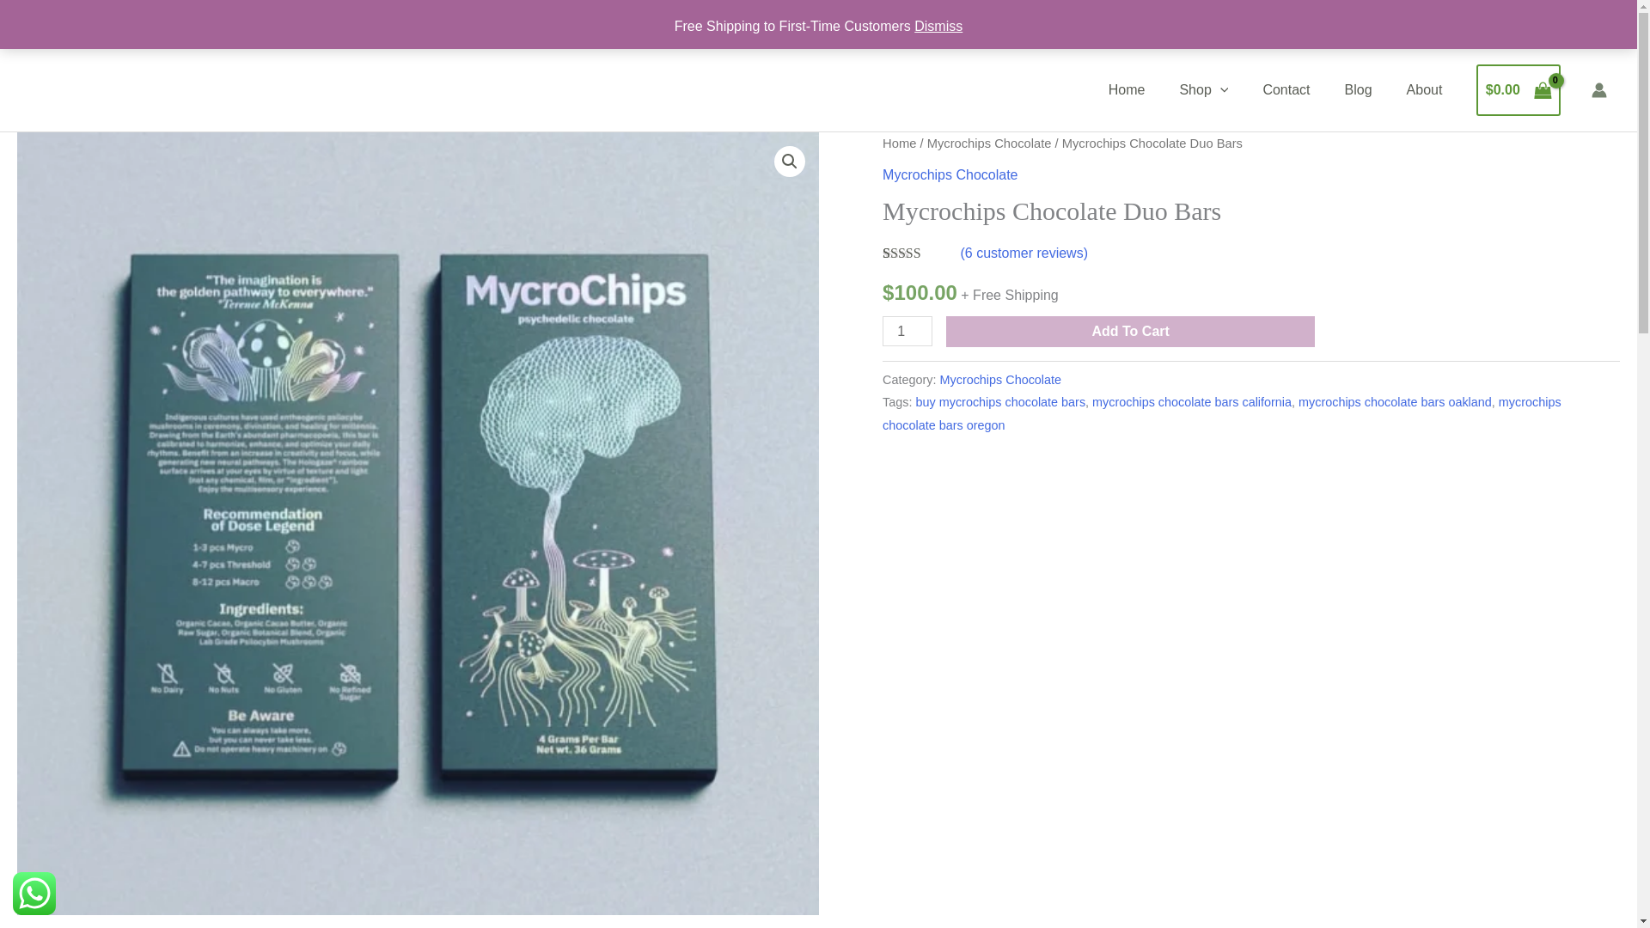  What do you see at coordinates (990, 143) in the screenshot?
I see `Mycrochips Chocolate` at bounding box center [990, 143].